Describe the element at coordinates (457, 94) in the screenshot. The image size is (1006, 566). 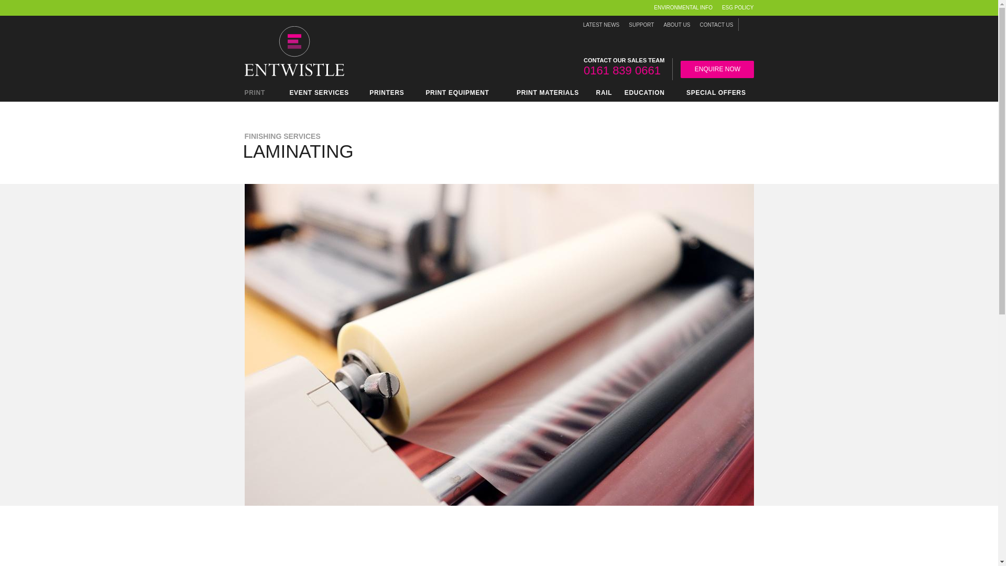
I see `PRINT EQUIPMENT` at that location.